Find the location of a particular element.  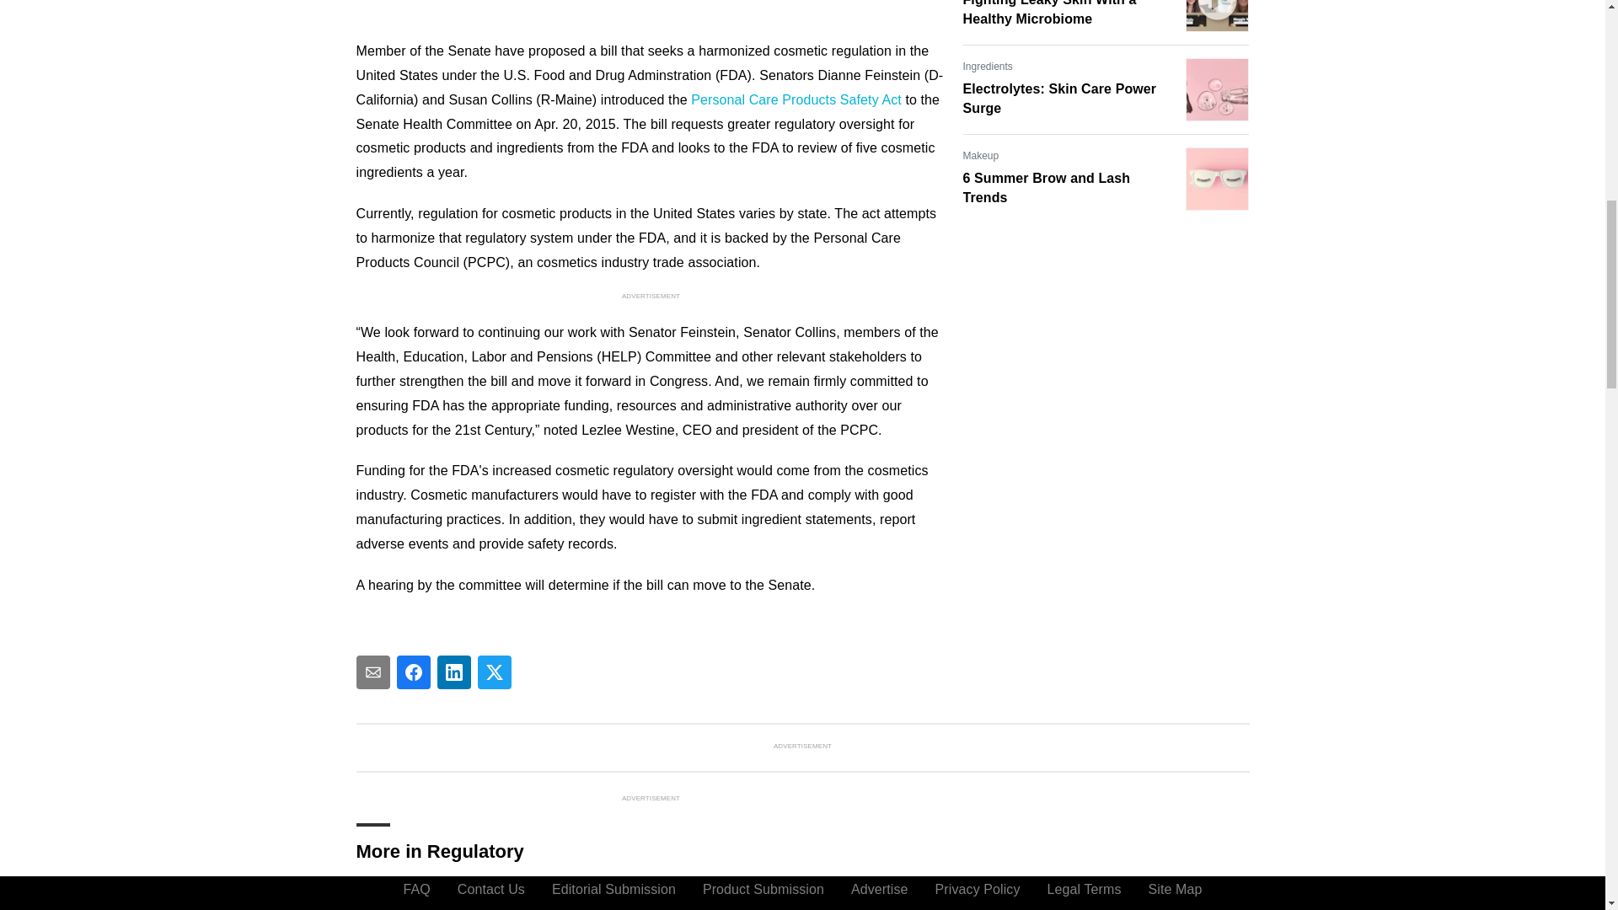

Share To facebook is located at coordinates (413, 672).